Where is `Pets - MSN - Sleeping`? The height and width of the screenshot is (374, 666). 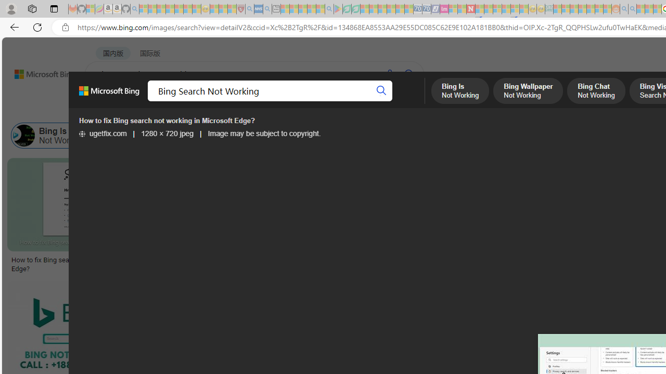 Pets - MSN - Sleeping is located at coordinates (311, 9).